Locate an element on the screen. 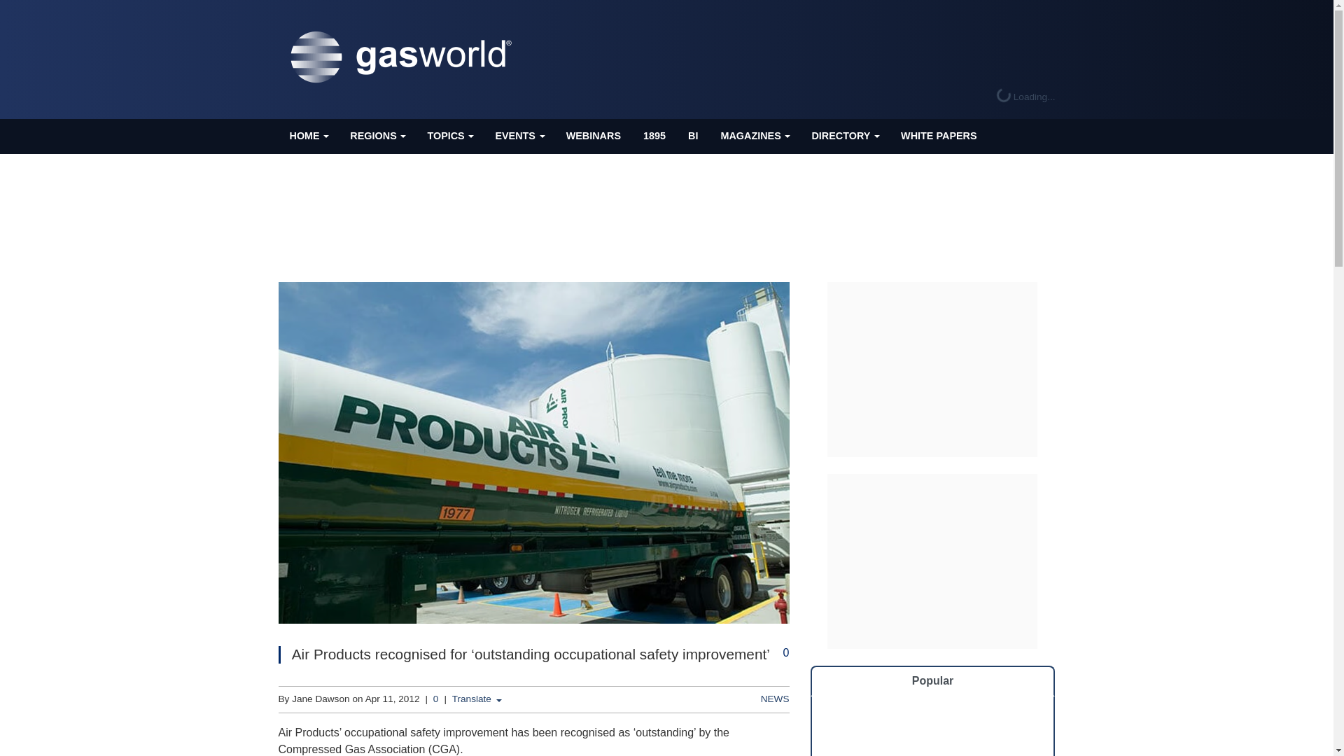 This screenshot has width=1344, height=756. gasworld is located at coordinates (405, 57).